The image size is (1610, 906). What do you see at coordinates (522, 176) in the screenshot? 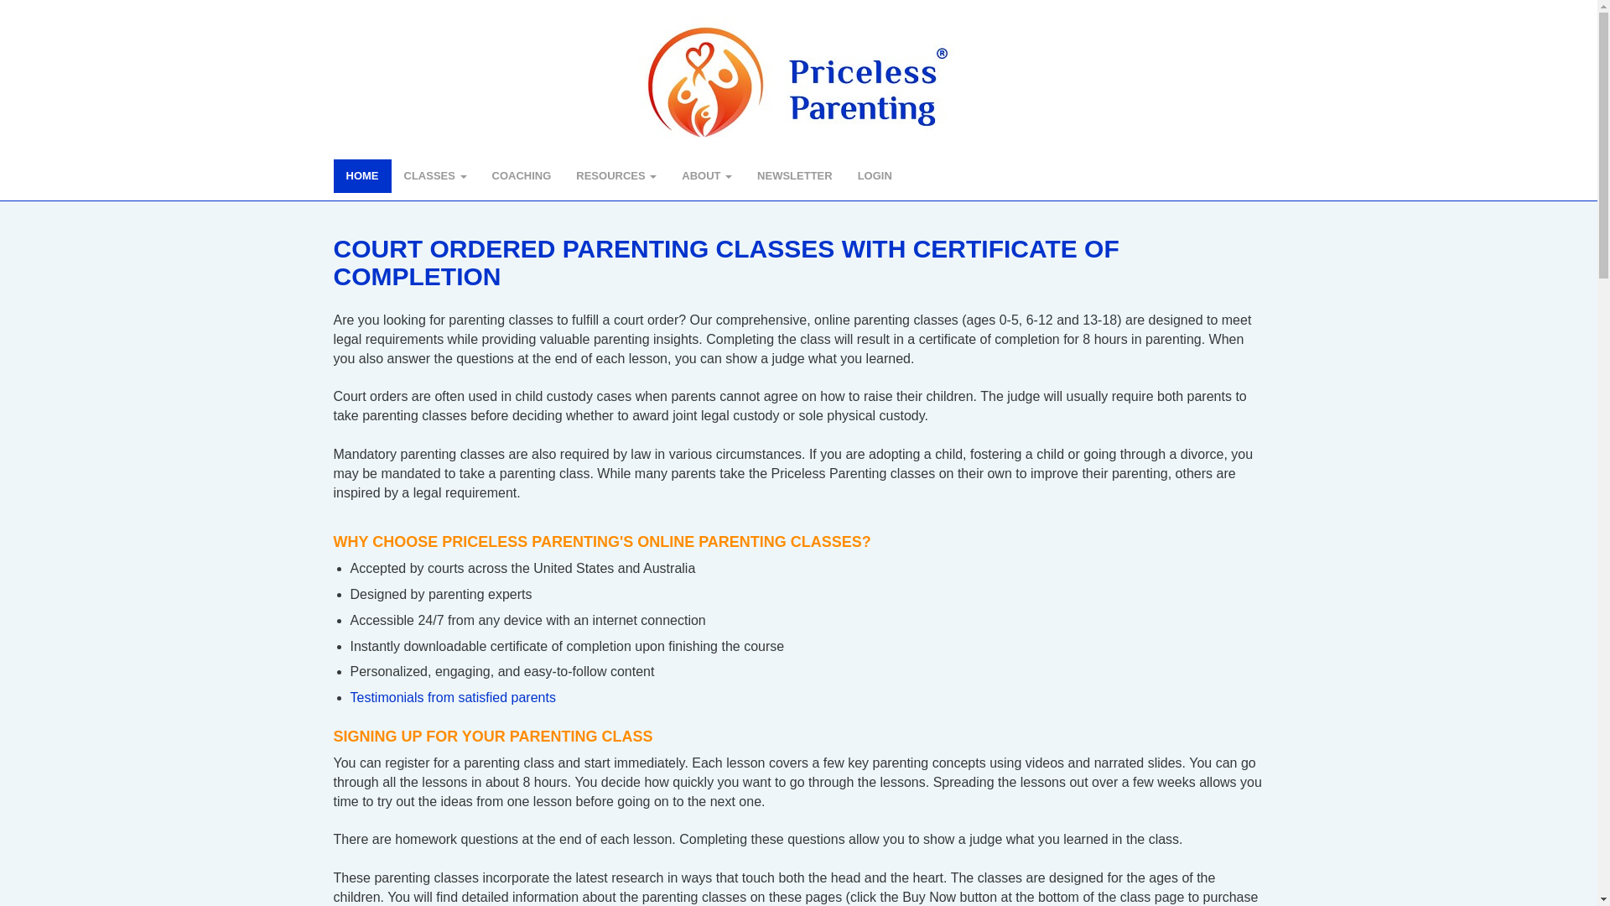
I see `COACHING` at bounding box center [522, 176].